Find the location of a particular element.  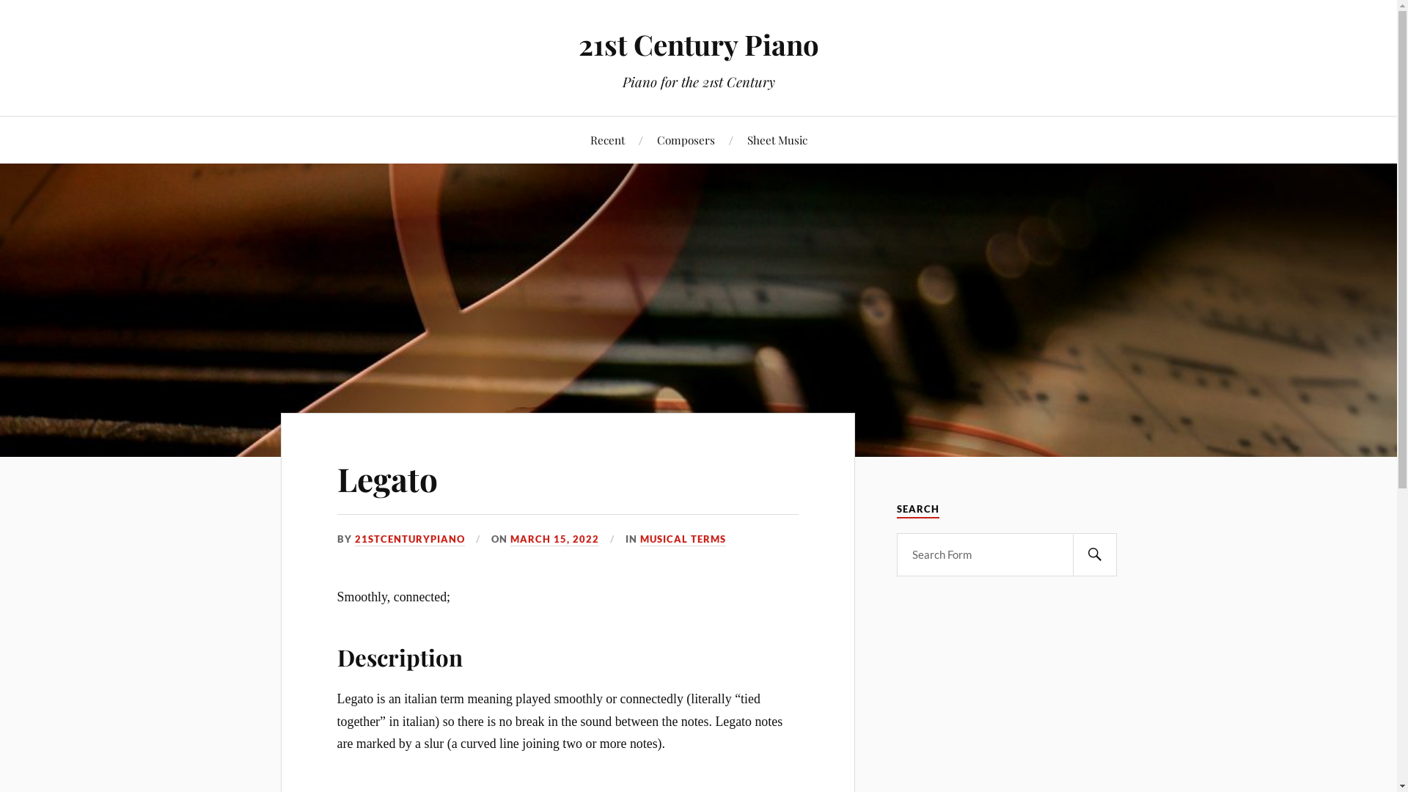

MUSICAL TERMS is located at coordinates (683, 540).